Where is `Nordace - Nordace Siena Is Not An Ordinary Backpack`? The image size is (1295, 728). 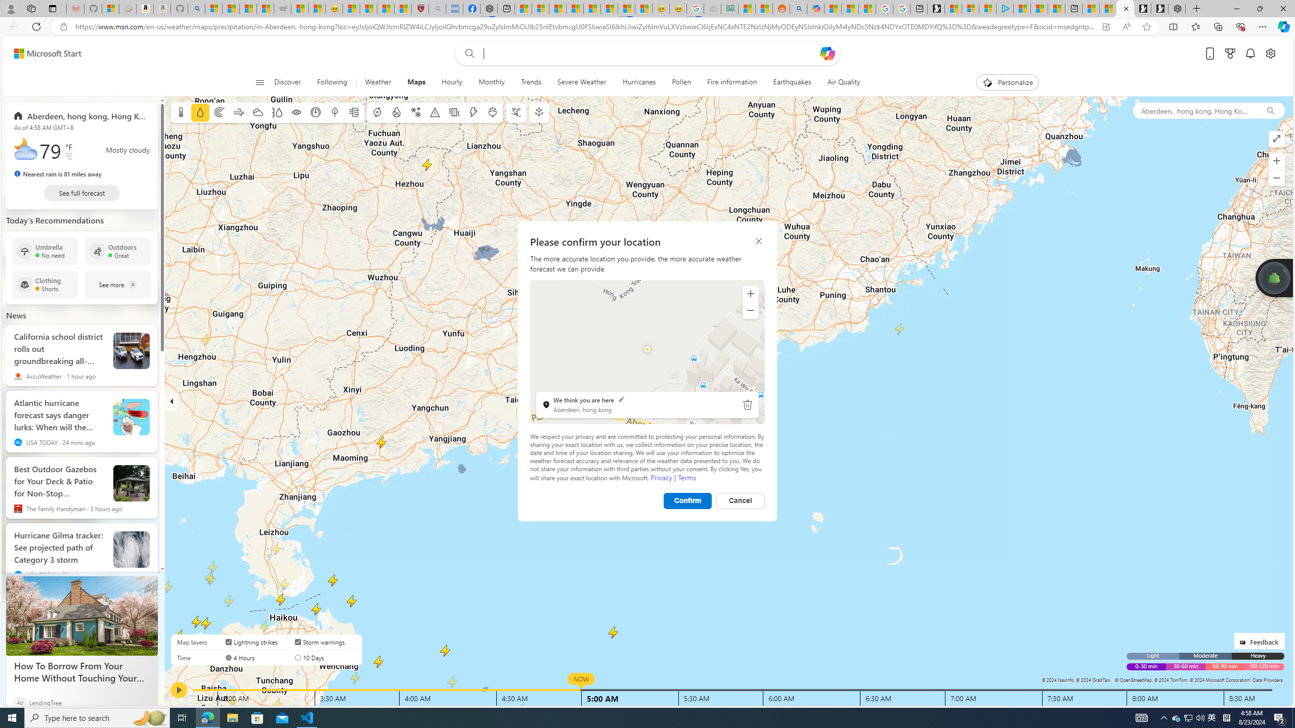
Nordace - Nordace Siena Is Not An Ordinary Backpack is located at coordinates (1177, 9).